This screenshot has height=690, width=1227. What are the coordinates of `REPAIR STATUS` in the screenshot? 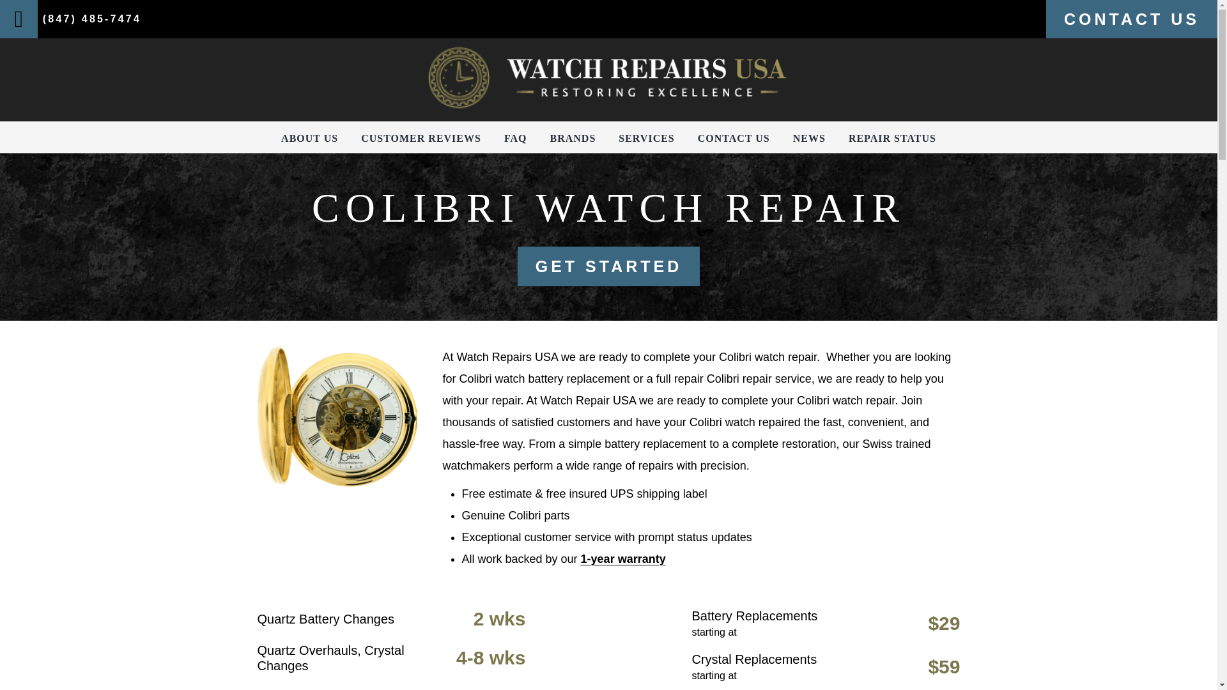 It's located at (892, 138).